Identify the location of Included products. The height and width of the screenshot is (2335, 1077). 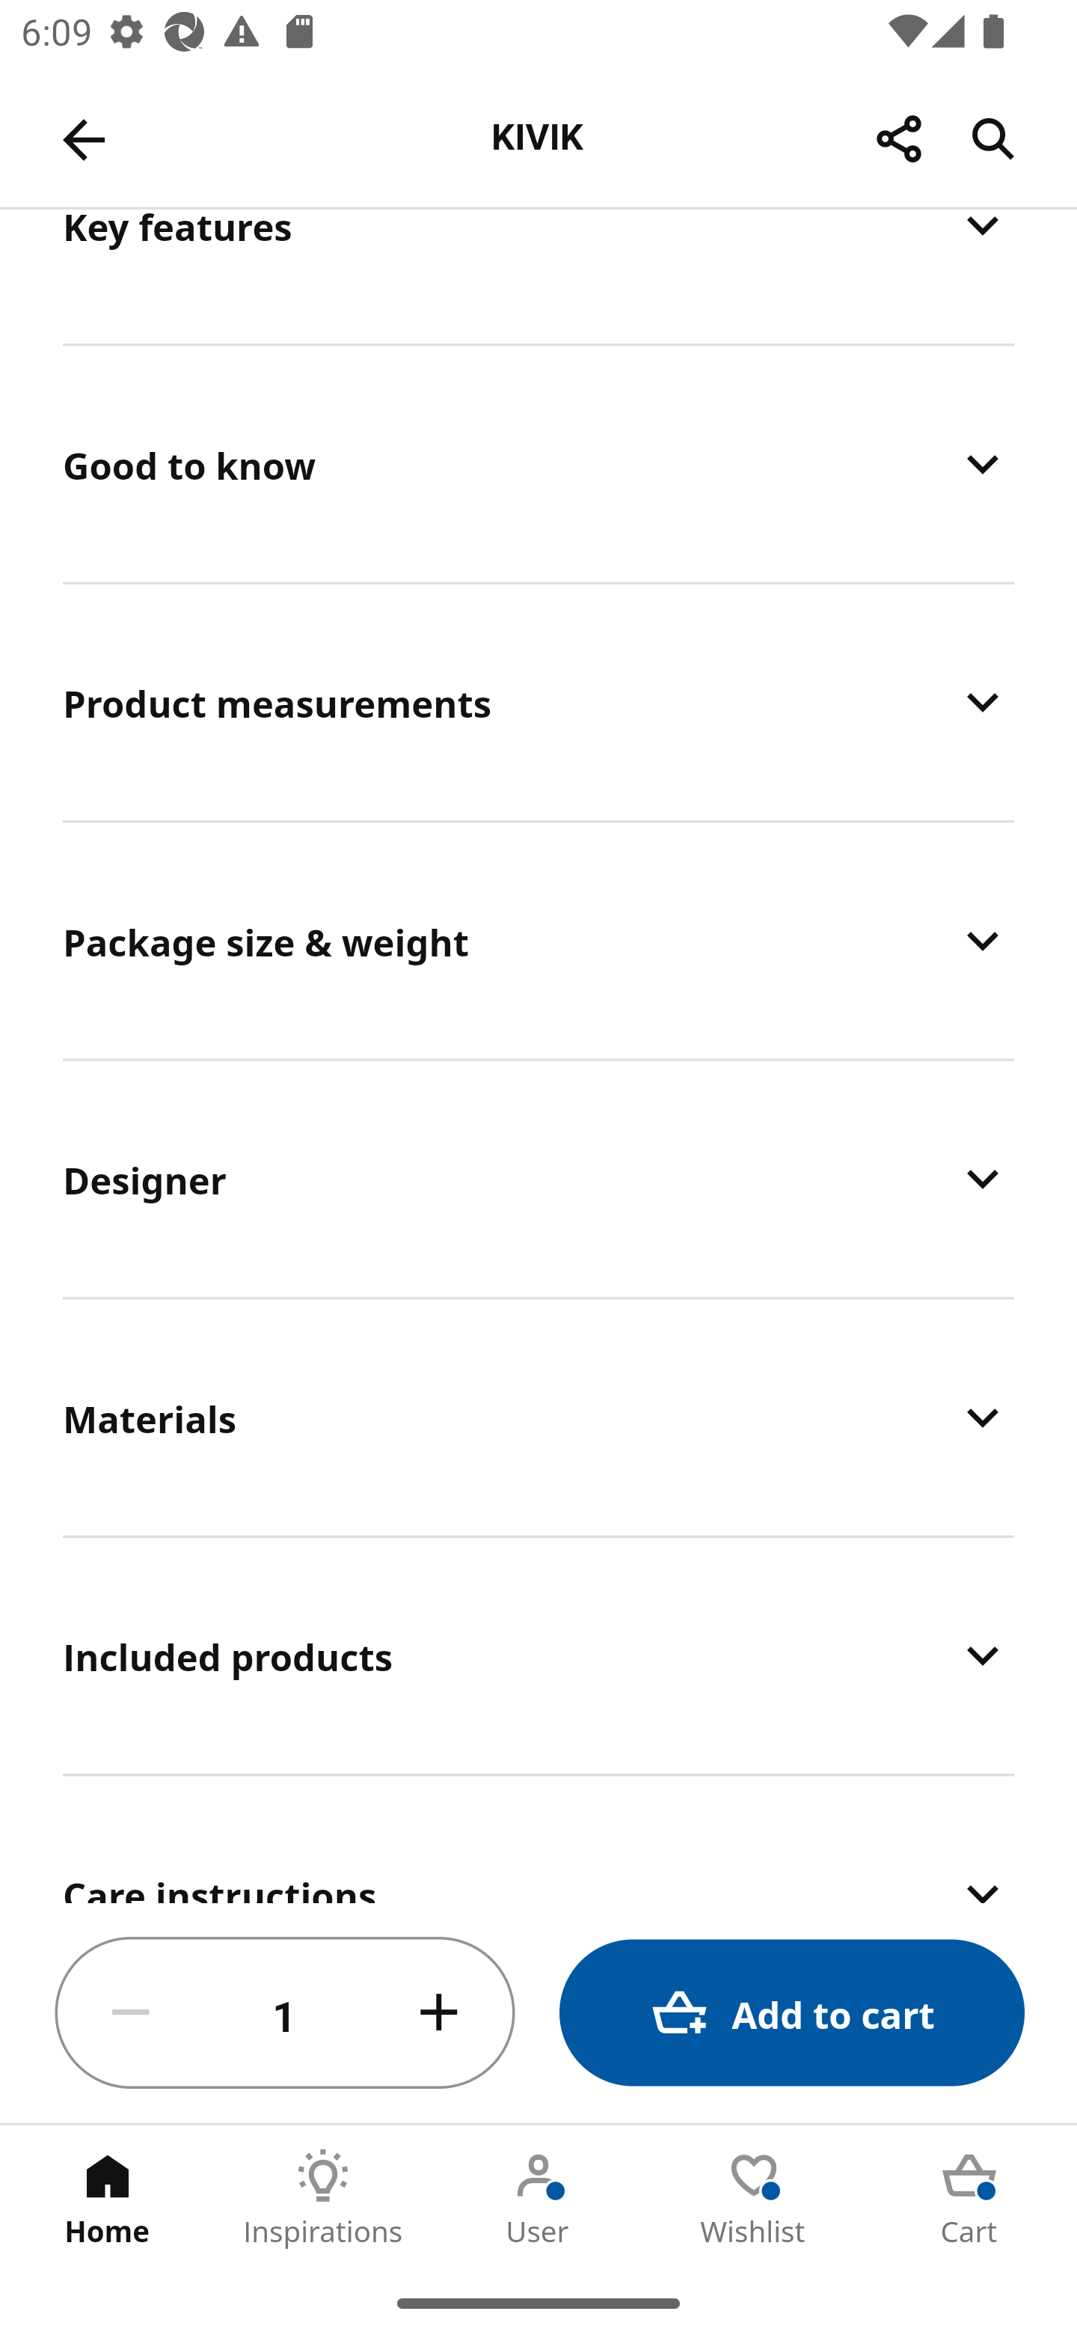
(538, 1655).